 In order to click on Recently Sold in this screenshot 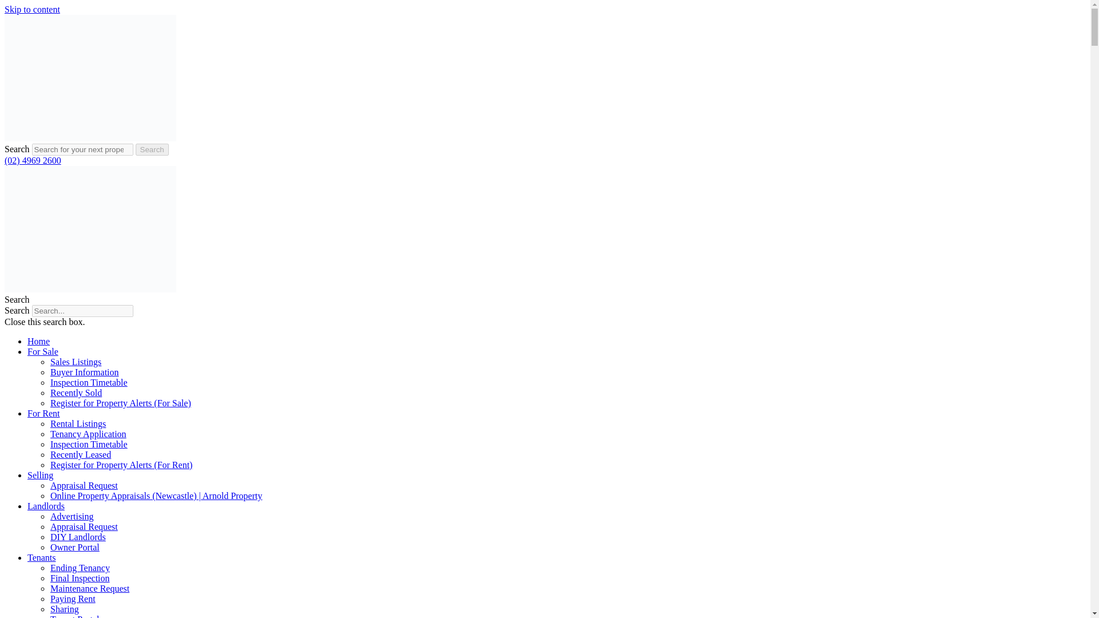, I will do `click(76, 393)`.